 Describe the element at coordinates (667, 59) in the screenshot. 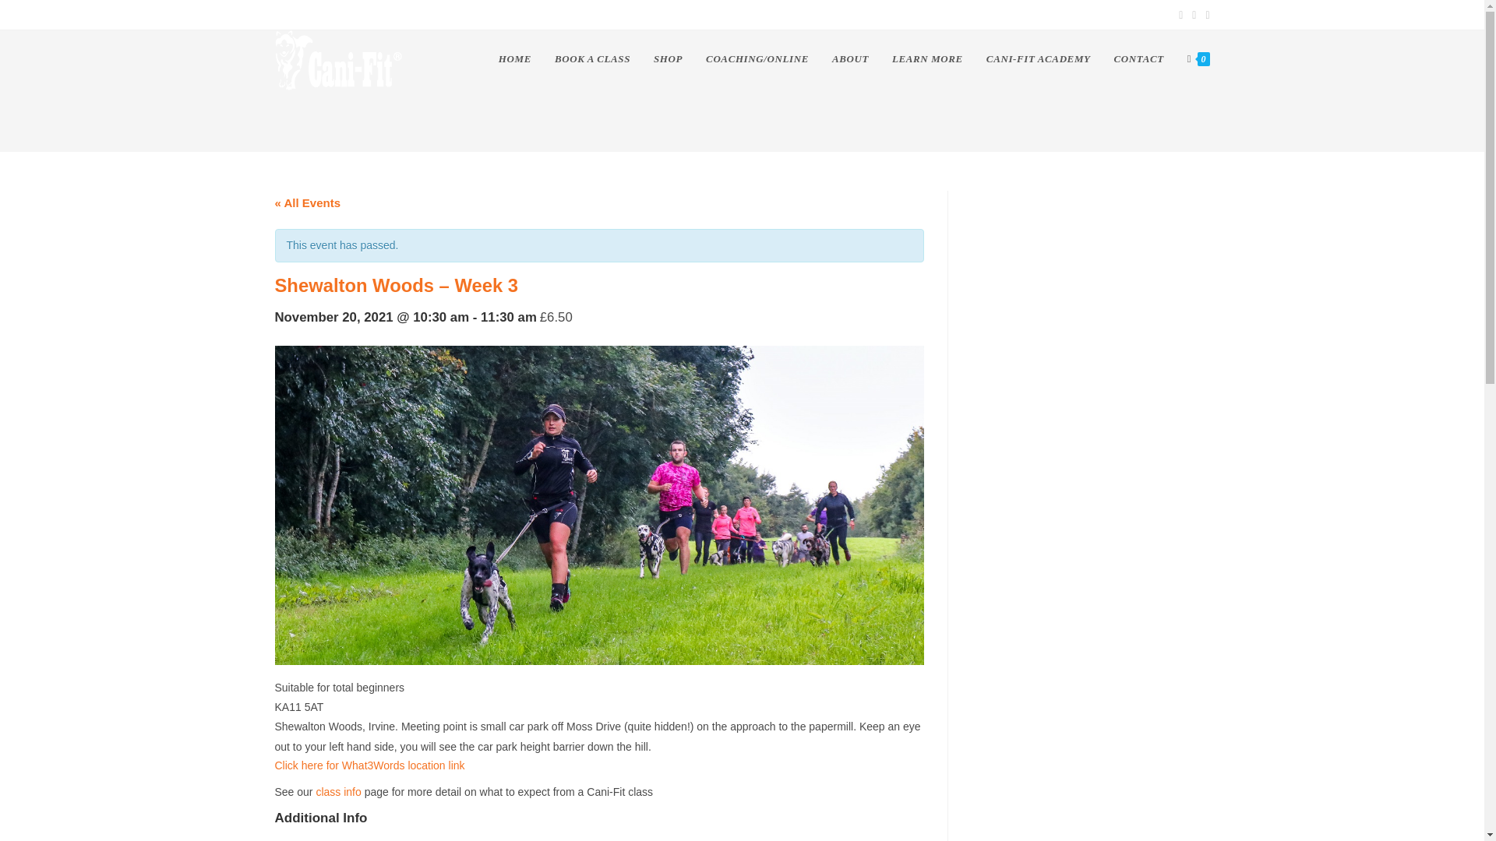

I see `SHOP` at that location.